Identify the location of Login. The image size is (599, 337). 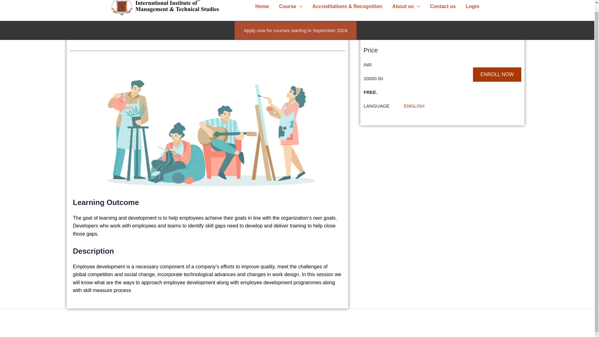
(472, 9).